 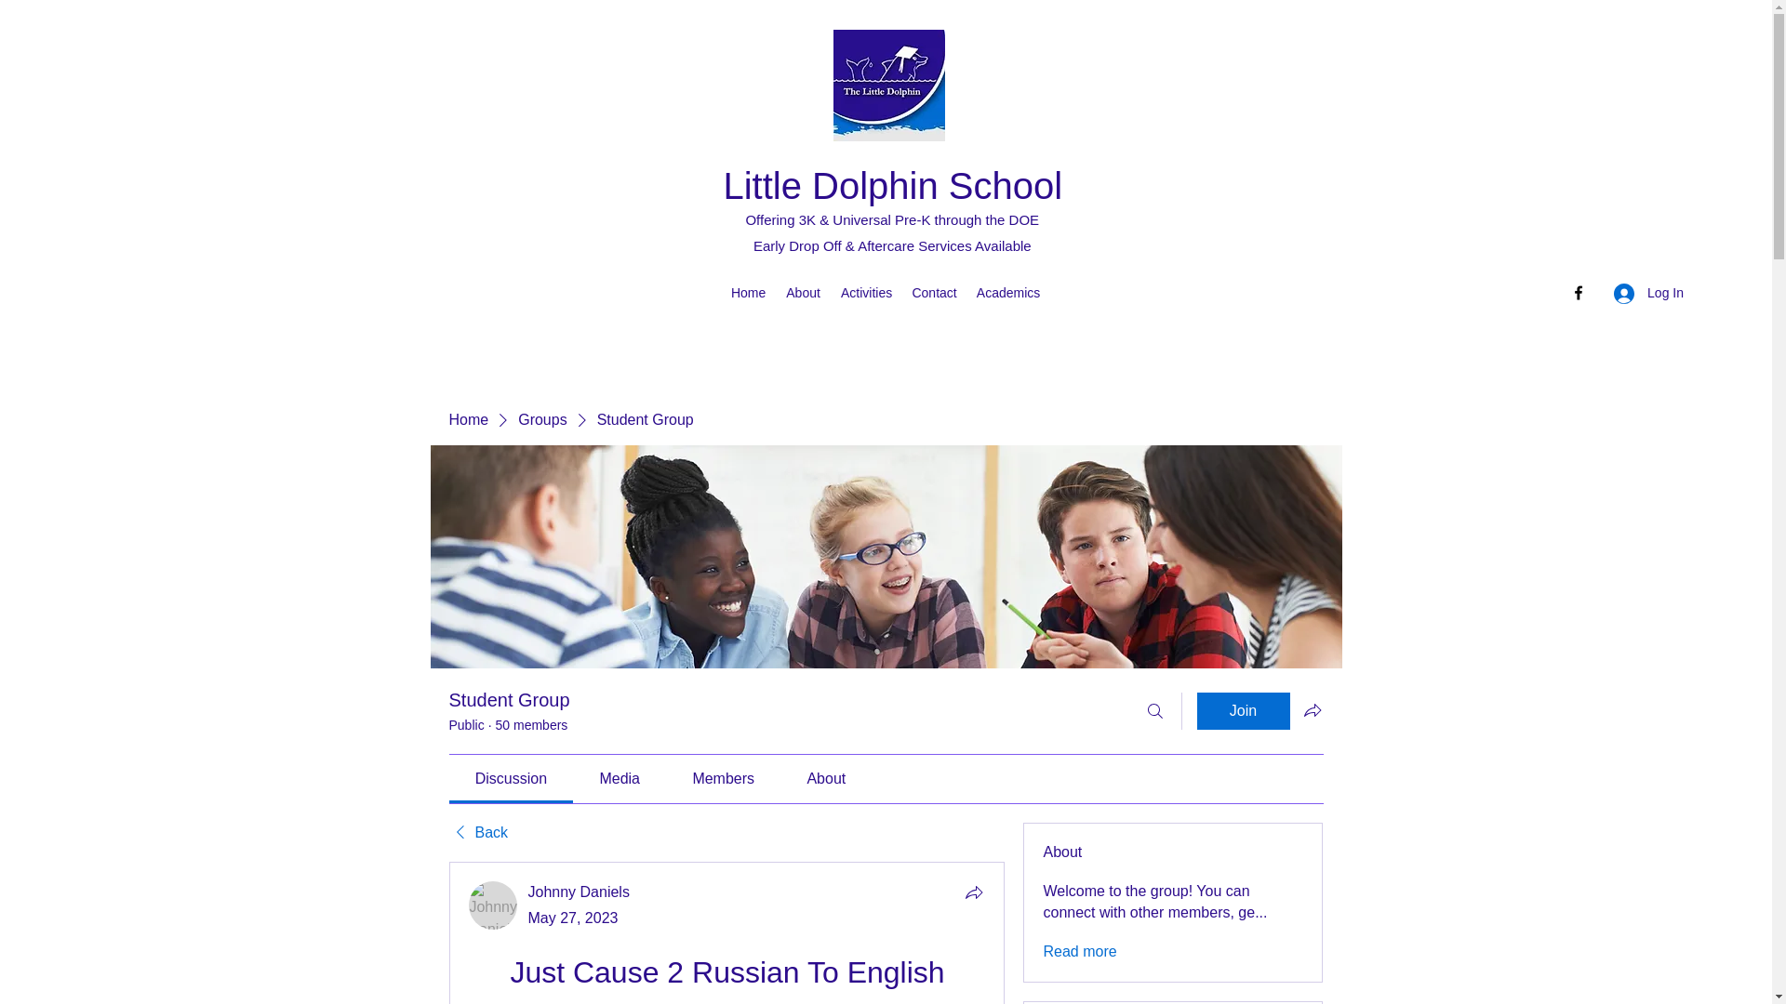 I want to click on Activities, so click(x=867, y=293).